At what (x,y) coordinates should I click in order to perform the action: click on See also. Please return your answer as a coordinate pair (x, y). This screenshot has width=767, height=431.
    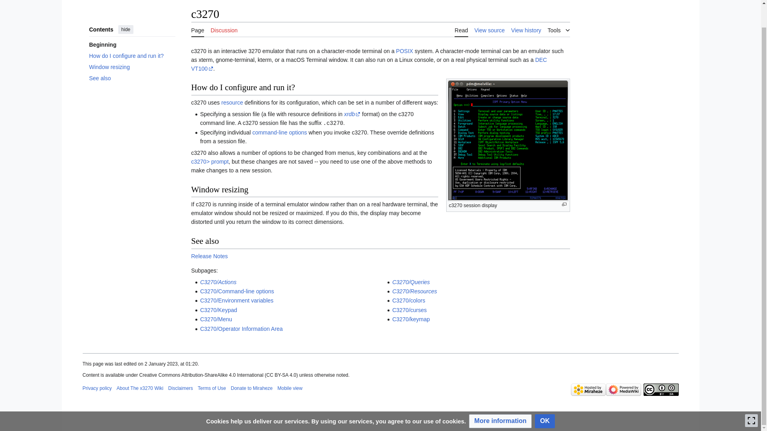
    Looking at the image, I should click on (132, 78).